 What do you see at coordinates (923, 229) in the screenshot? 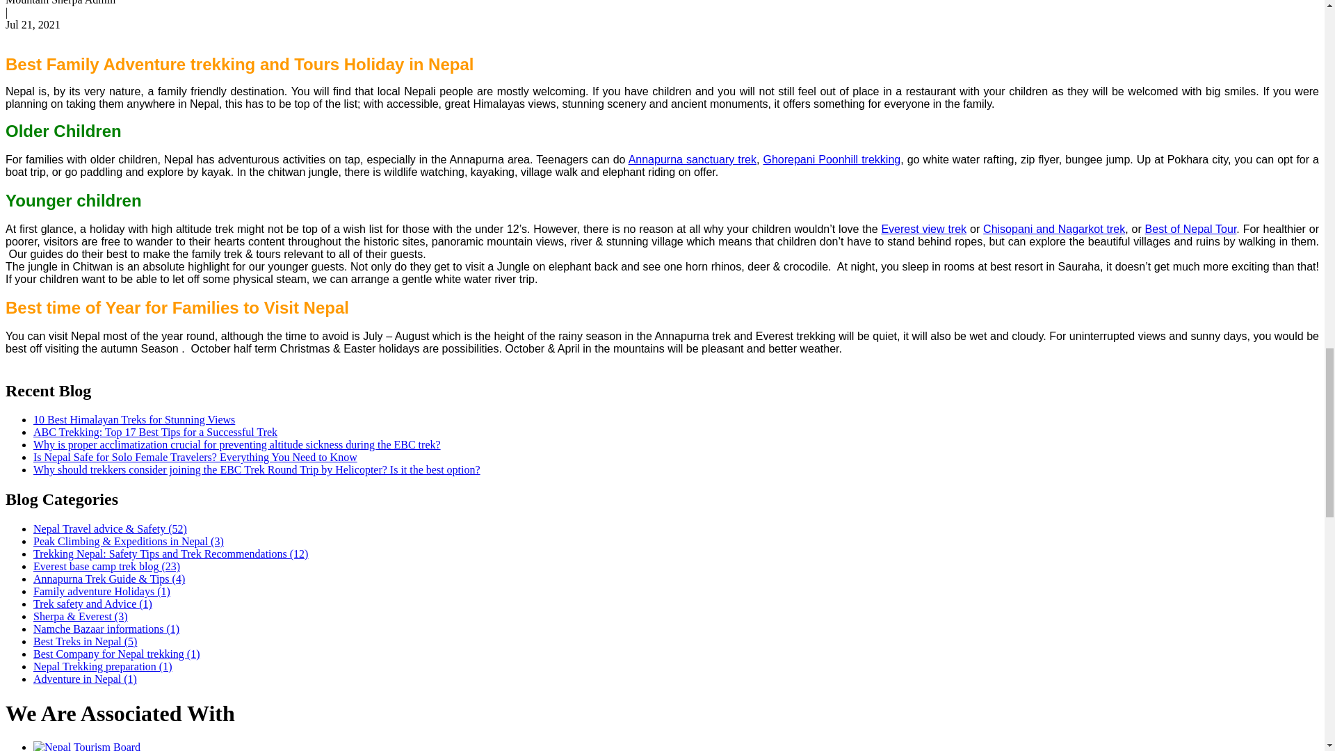
I see `Everest view trek` at bounding box center [923, 229].